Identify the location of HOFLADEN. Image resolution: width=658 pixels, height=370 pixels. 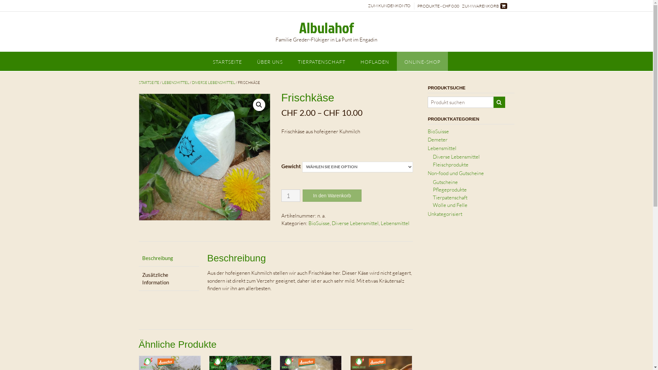
(375, 61).